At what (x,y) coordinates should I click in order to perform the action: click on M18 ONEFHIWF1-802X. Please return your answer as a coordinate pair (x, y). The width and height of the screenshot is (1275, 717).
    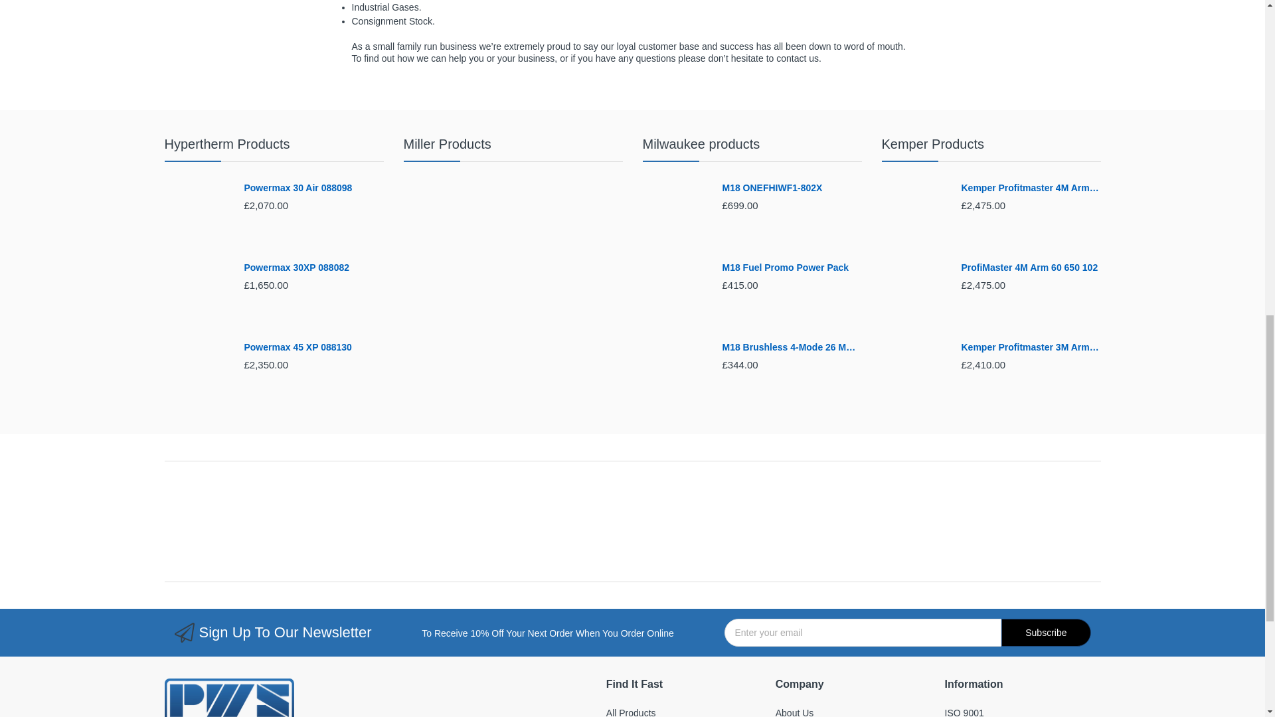
    Looking at the image, I should click on (675, 215).